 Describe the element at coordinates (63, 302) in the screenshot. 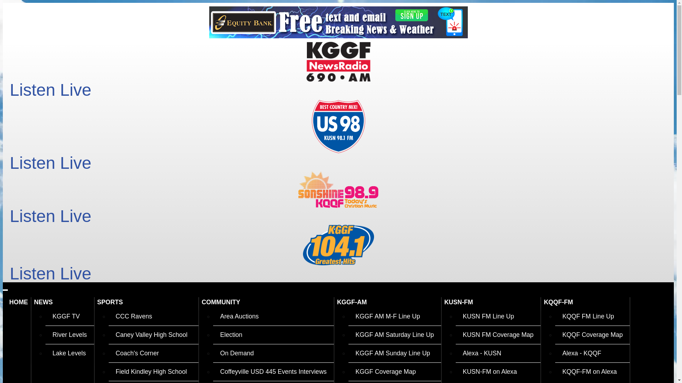

I see `NEWS` at that location.